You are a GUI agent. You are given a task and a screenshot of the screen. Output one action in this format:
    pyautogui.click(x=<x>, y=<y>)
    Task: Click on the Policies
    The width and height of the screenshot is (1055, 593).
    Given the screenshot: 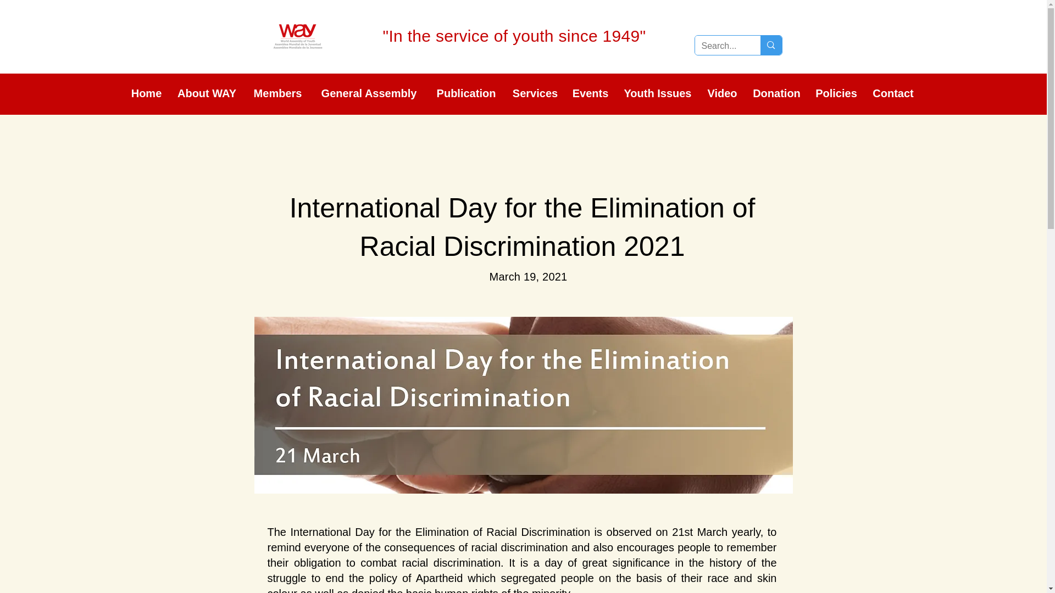 What is the action you would take?
    pyautogui.click(x=836, y=93)
    